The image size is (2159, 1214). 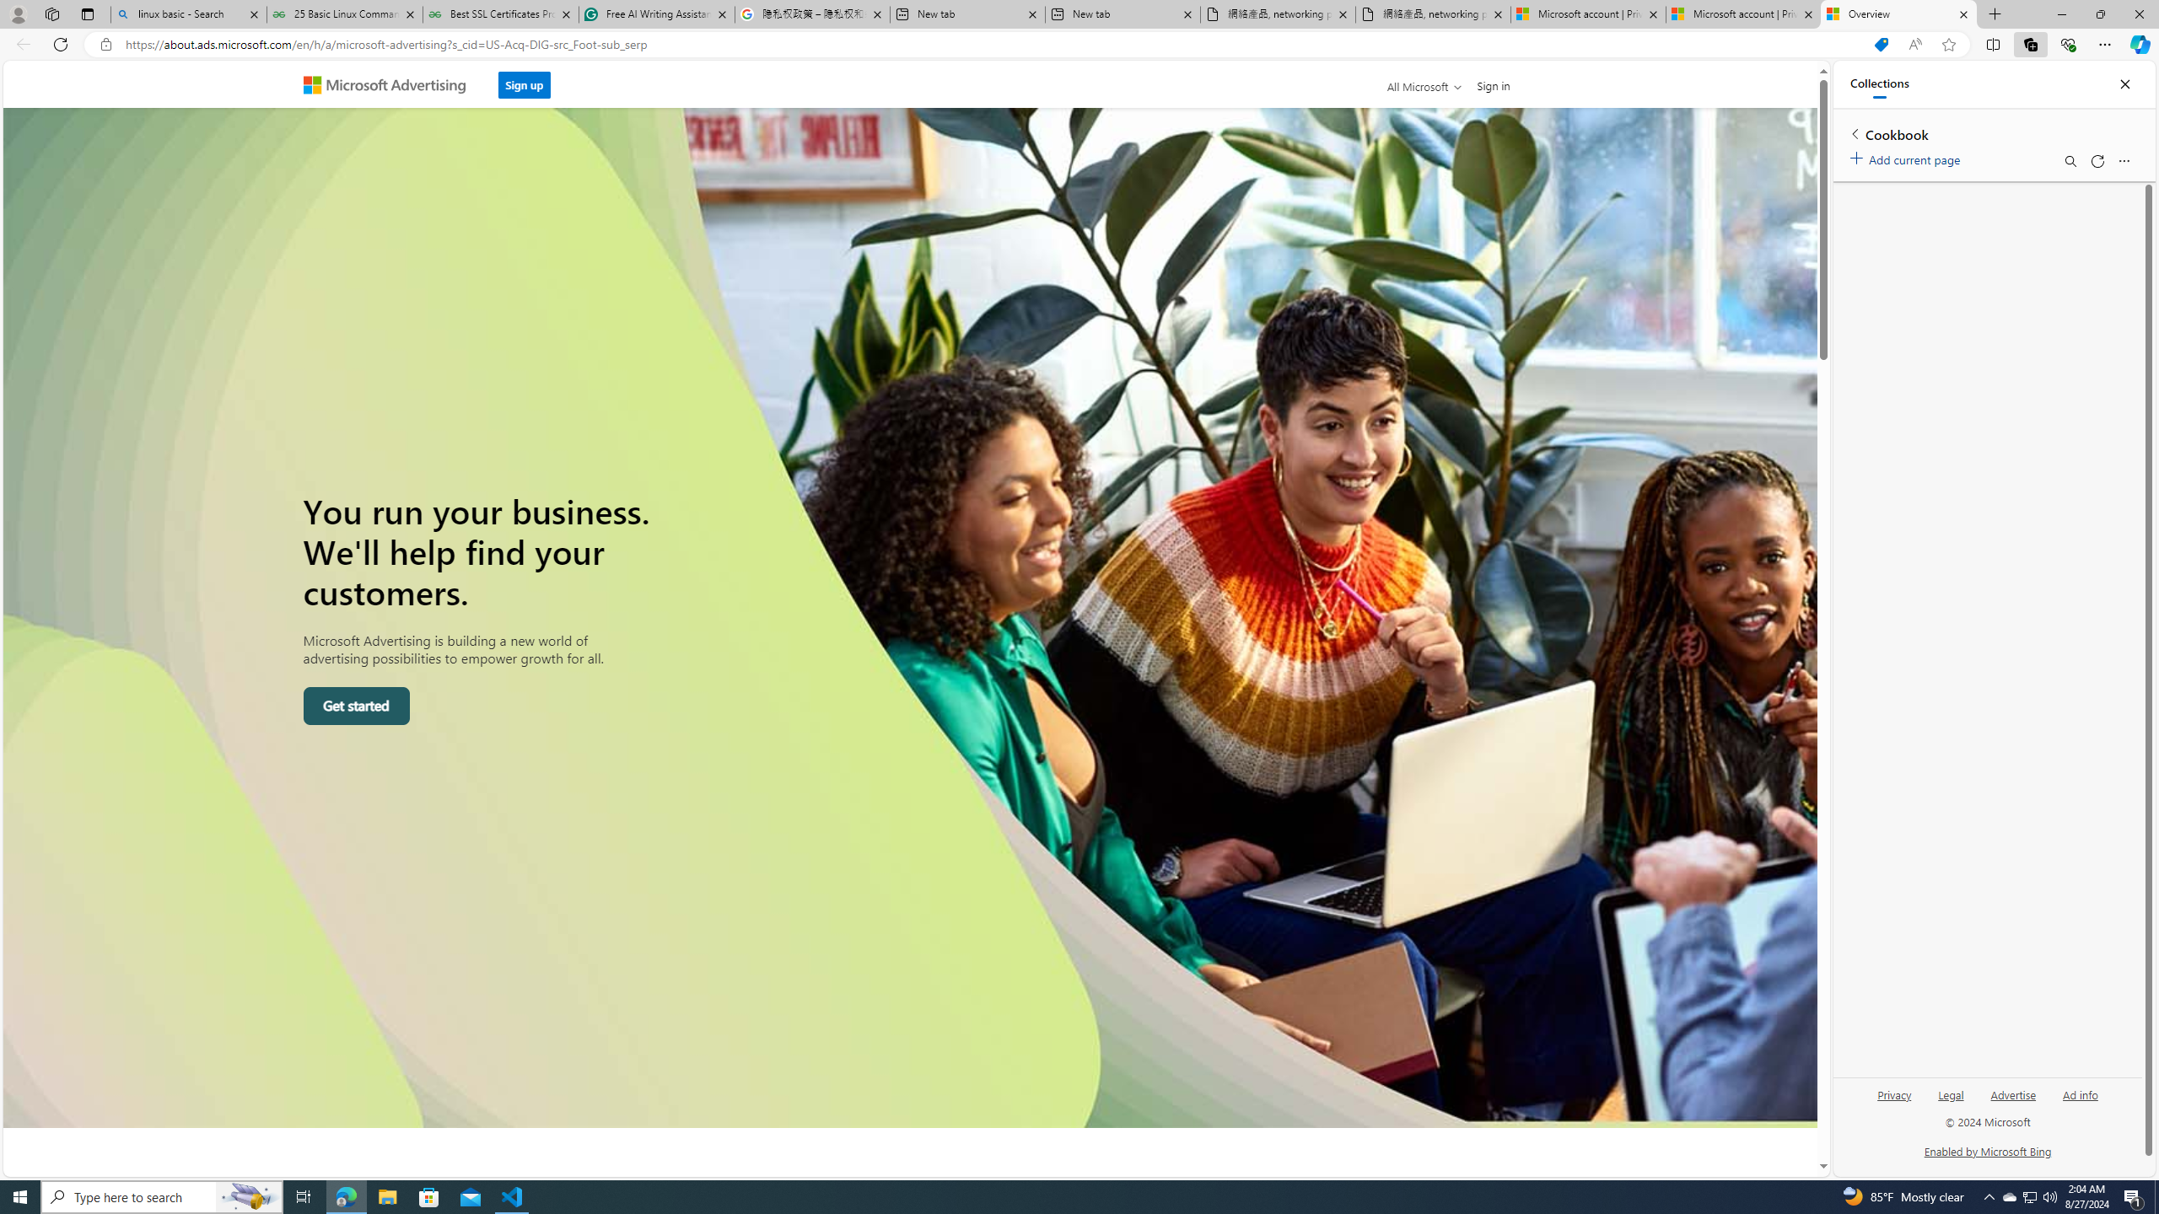 What do you see at coordinates (1854, 133) in the screenshot?
I see `Back to list of collections` at bounding box center [1854, 133].